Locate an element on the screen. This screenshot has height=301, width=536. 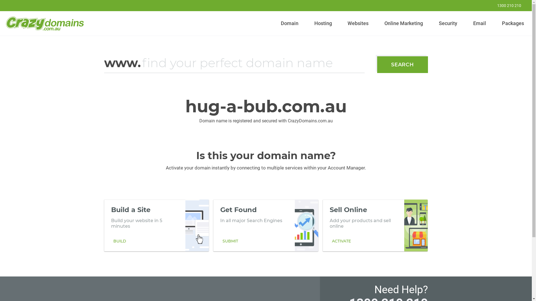
SEARCH is located at coordinates (403, 65).